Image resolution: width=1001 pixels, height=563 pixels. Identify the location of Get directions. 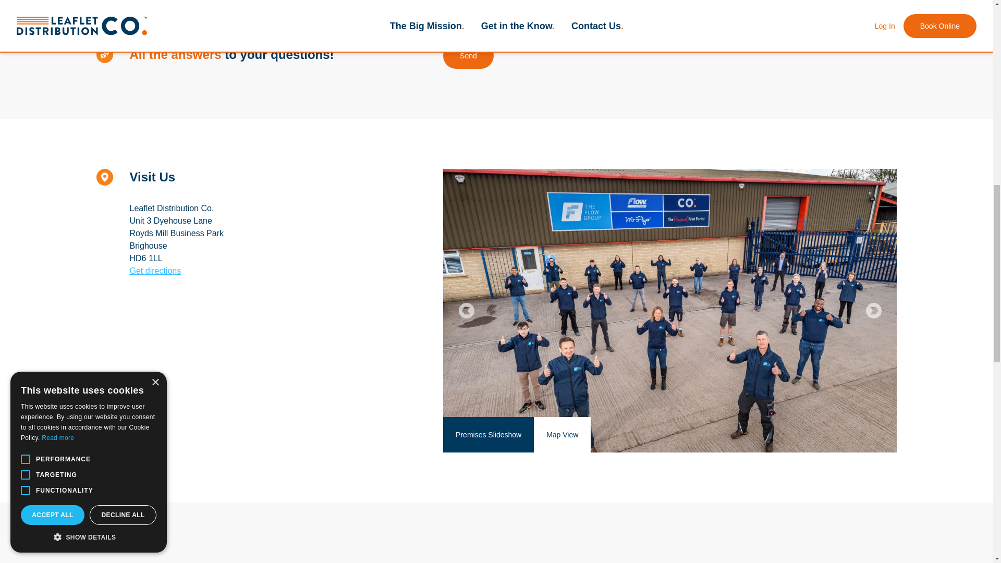
(155, 271).